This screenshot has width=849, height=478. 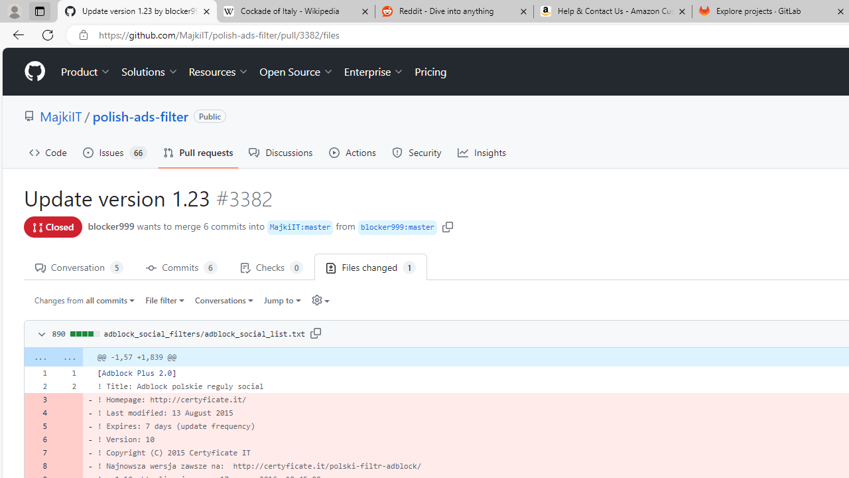 I want to click on polish-ads-filter, so click(x=141, y=116).